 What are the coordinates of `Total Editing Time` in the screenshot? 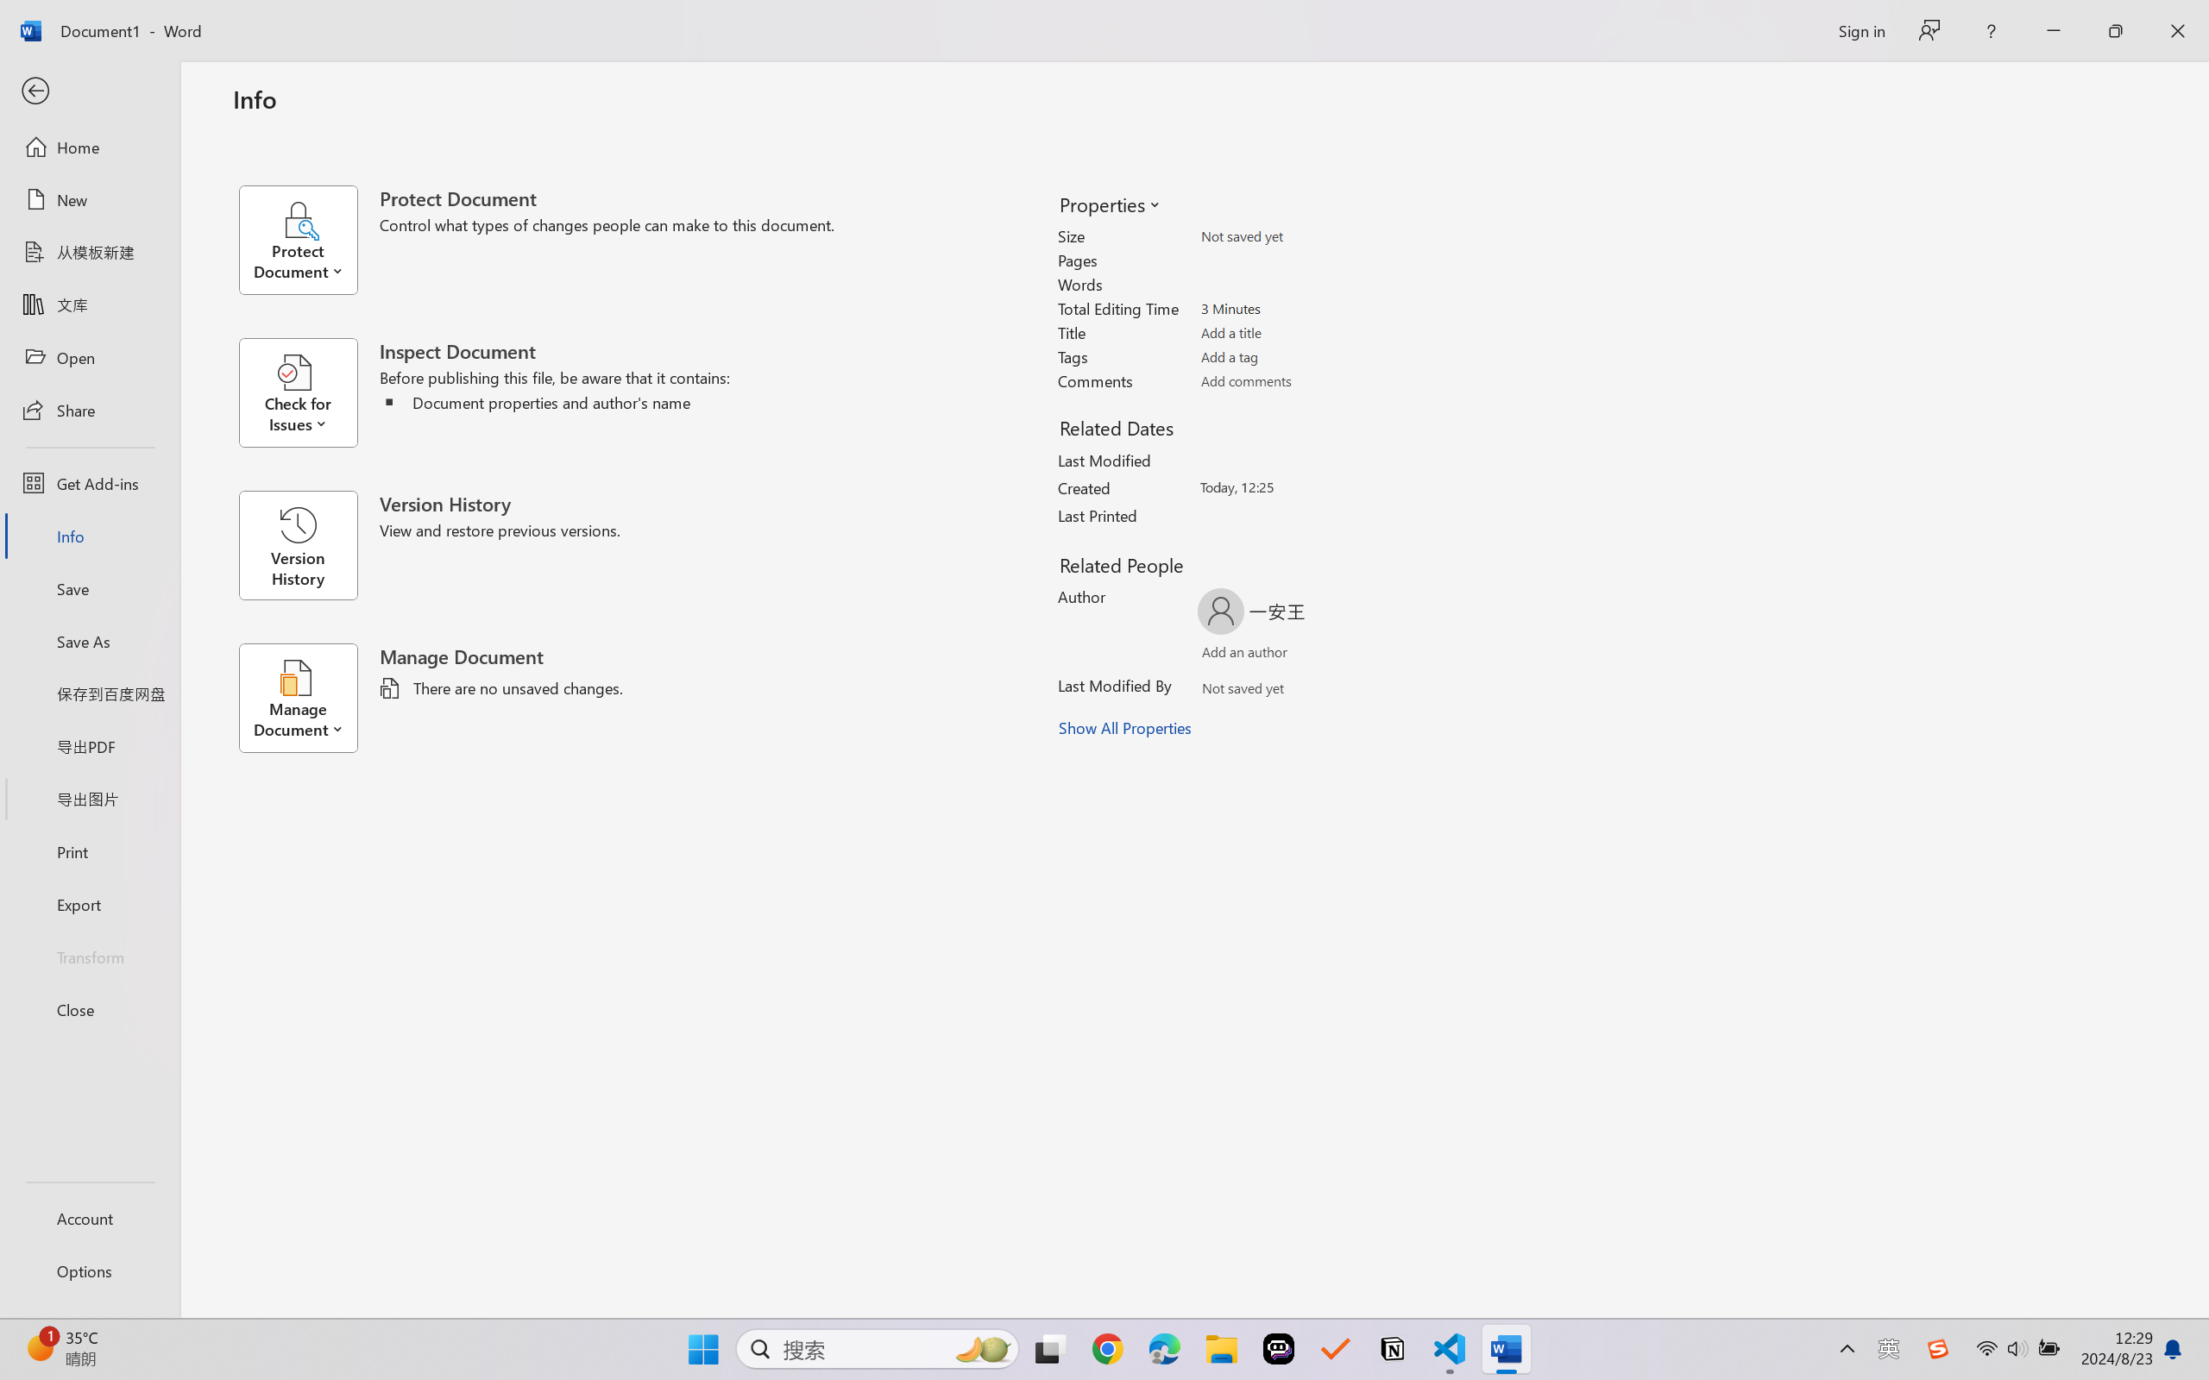 It's located at (1301, 308).